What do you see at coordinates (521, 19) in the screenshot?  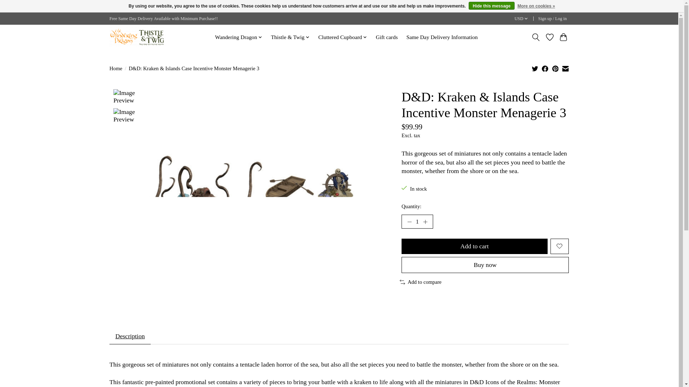 I see `USD` at bounding box center [521, 19].